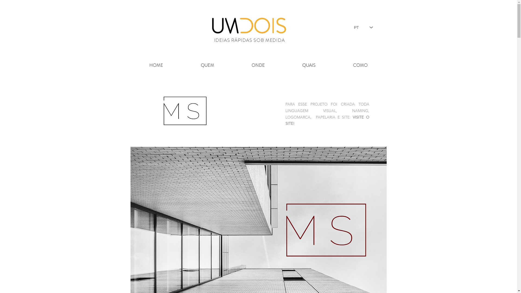  Describe the element at coordinates (327, 120) in the screenshot. I see `VISITE O SITE!` at that location.